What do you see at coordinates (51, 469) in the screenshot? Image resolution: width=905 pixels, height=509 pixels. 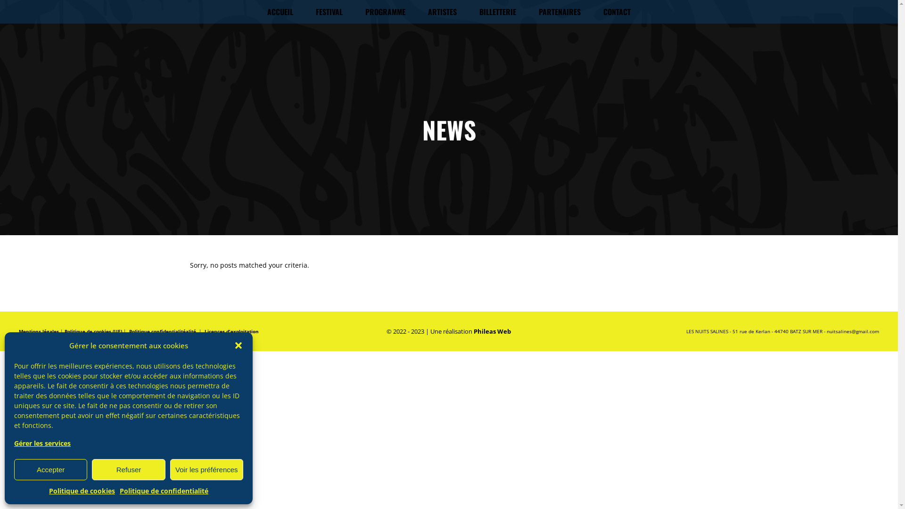 I see `Accepter` at bounding box center [51, 469].